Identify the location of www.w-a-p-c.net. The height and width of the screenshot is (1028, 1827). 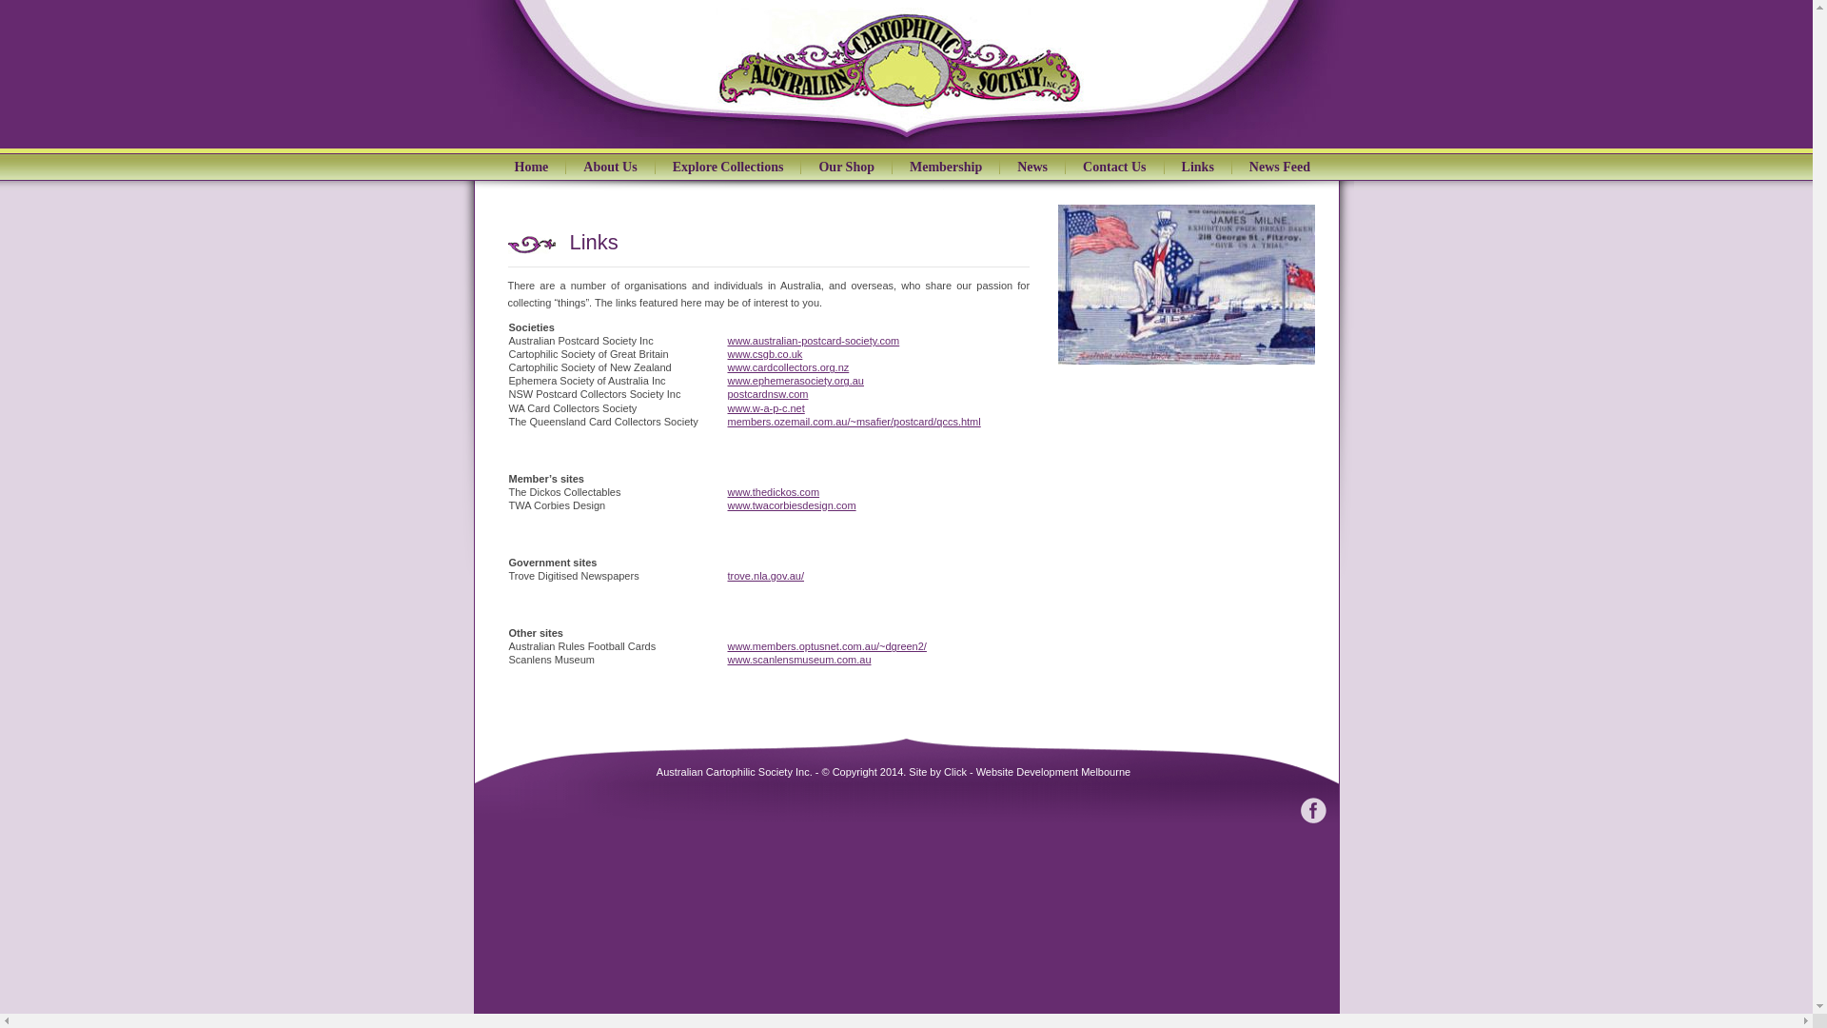
(765, 408).